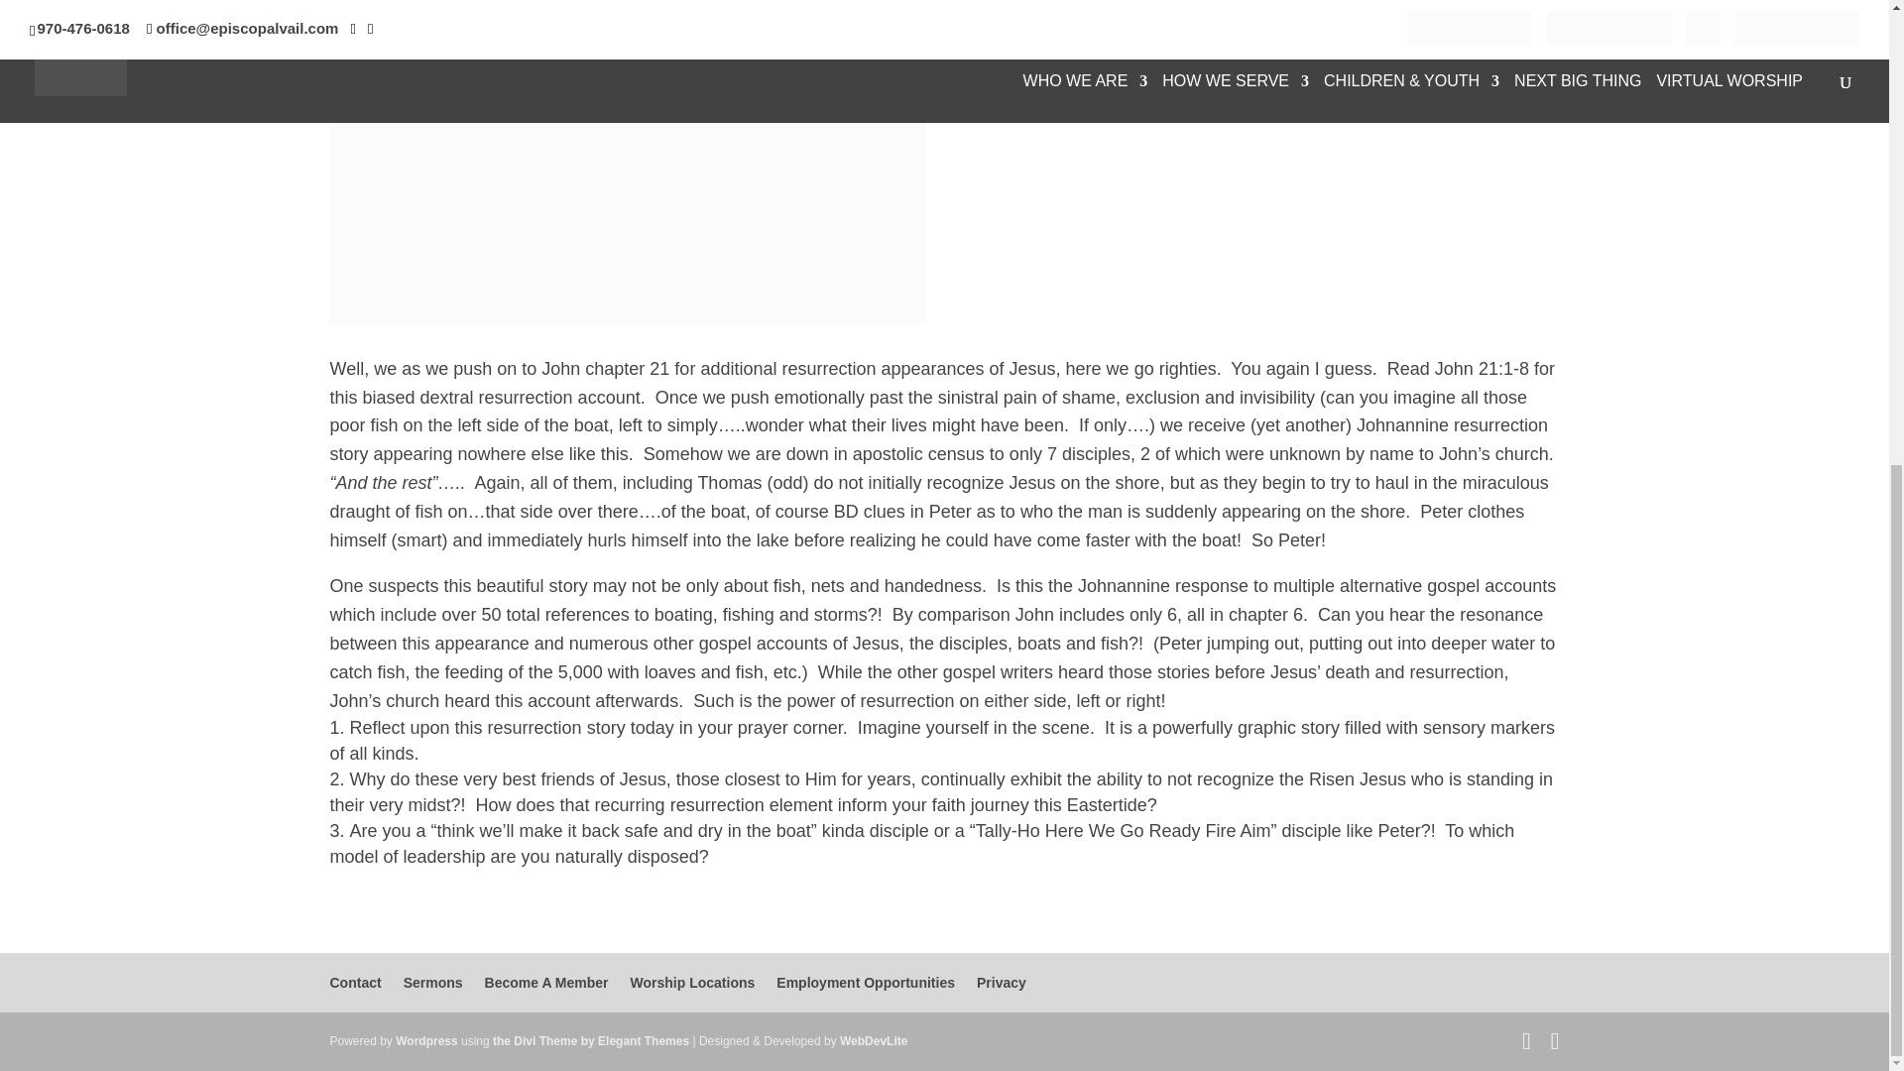 The image size is (1904, 1071). Describe the element at coordinates (547, 982) in the screenshot. I see `Become A Member` at that location.